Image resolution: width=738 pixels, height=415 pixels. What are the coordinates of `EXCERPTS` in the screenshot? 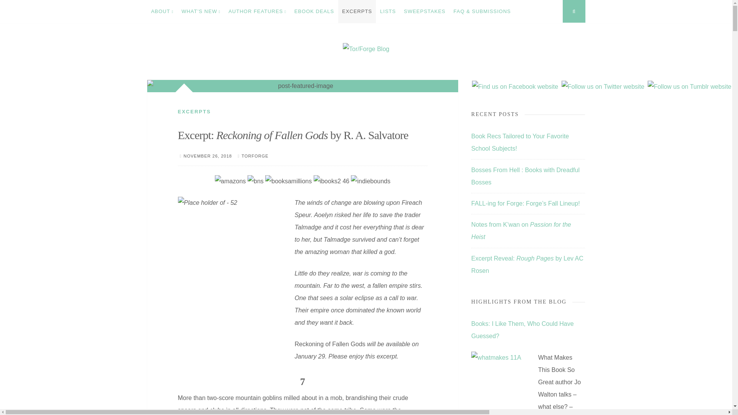 It's located at (357, 12).